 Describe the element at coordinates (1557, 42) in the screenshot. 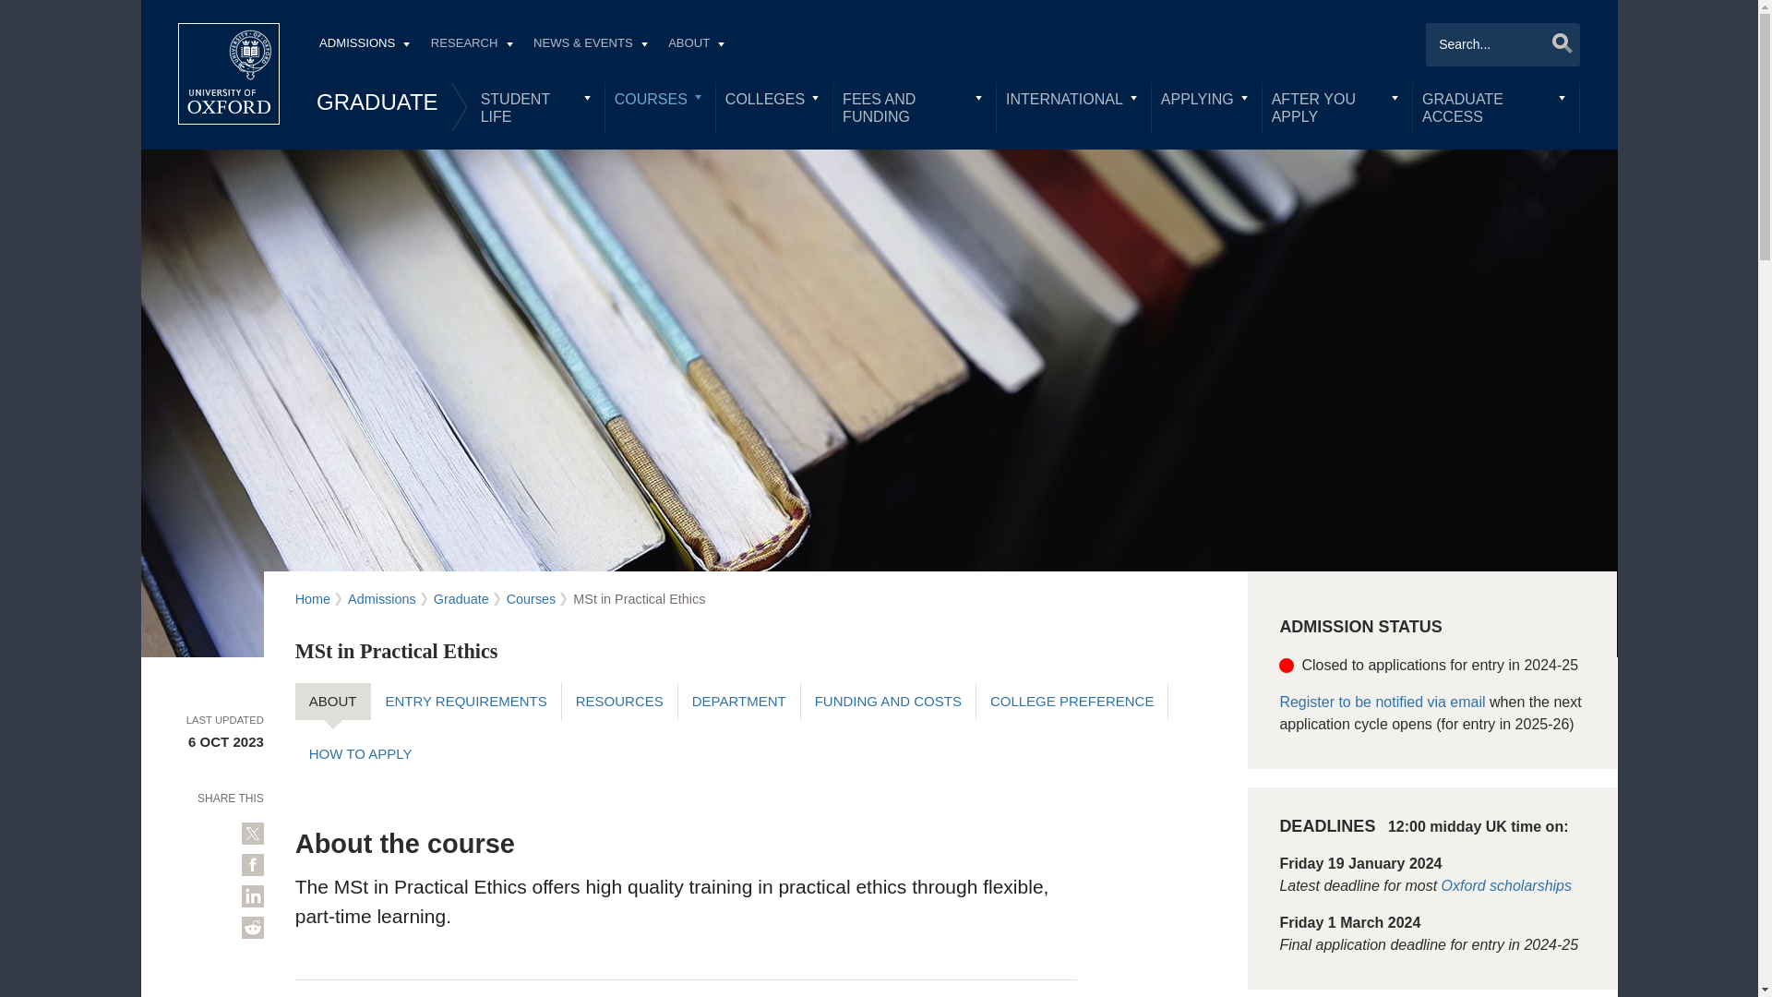

I see `Search` at that location.